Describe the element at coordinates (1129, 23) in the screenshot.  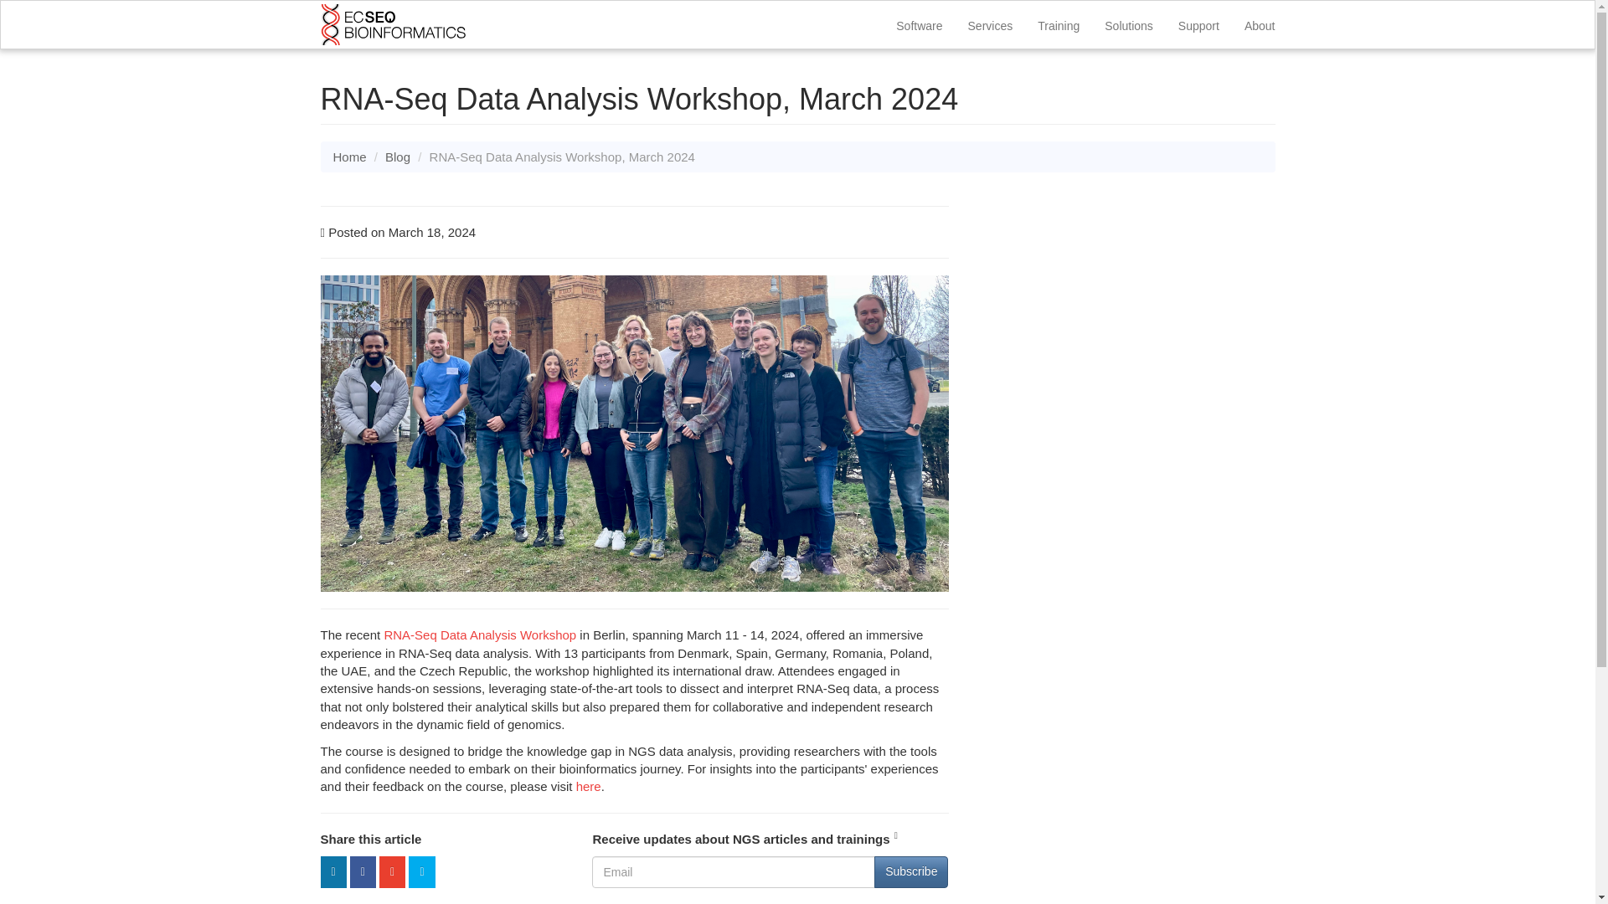
I see `Solutions` at that location.